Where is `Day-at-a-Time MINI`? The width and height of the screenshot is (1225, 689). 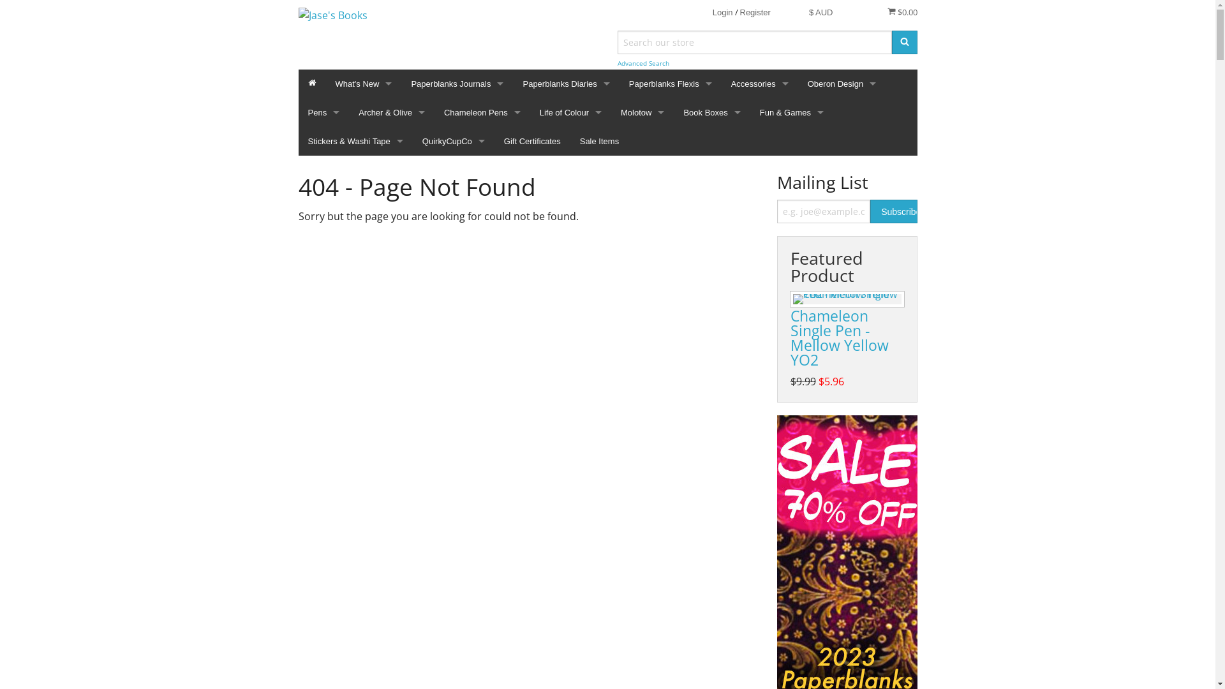 Day-at-a-Time MINI is located at coordinates (566, 186).